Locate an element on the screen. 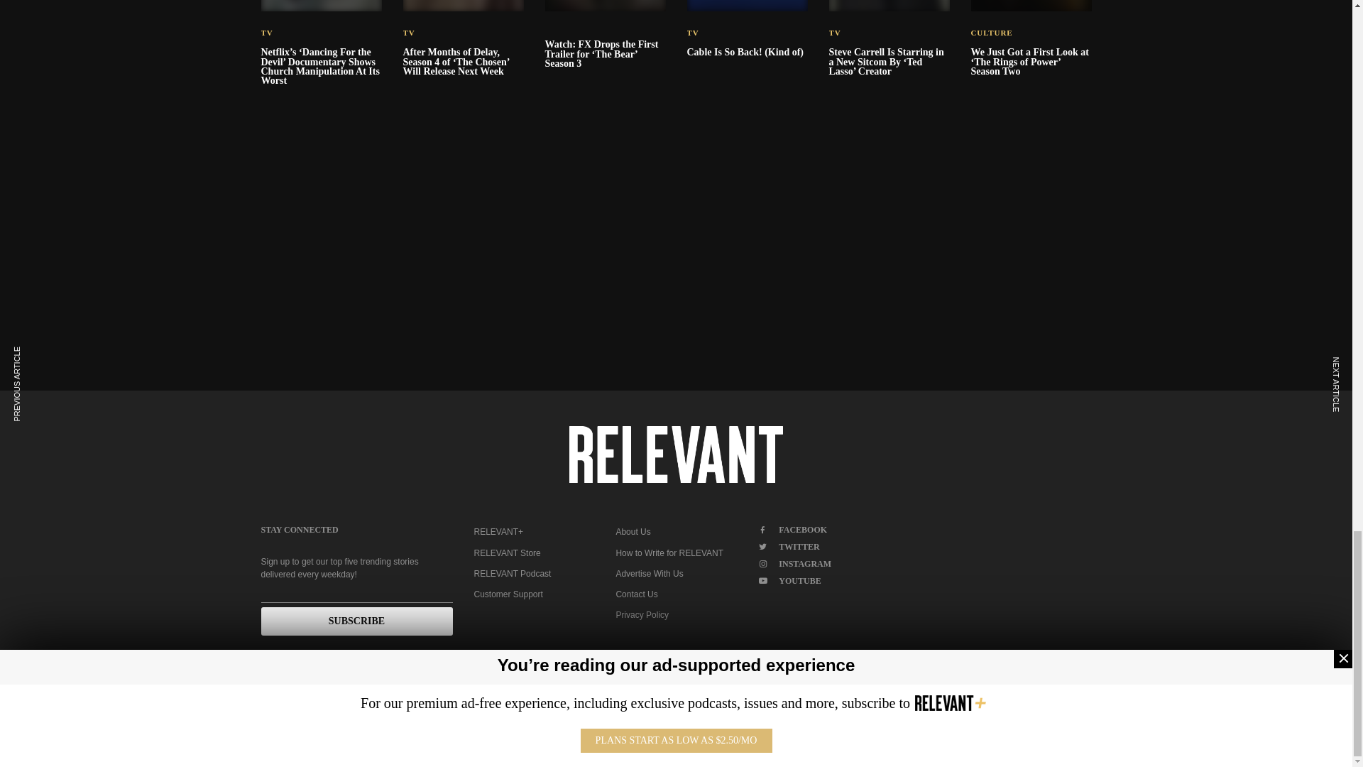  Subscribe is located at coordinates (356, 621).